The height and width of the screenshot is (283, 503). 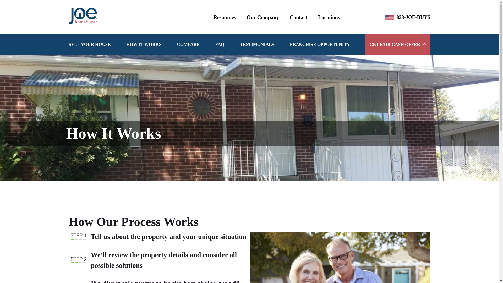 I want to click on Resources, so click(x=225, y=17).